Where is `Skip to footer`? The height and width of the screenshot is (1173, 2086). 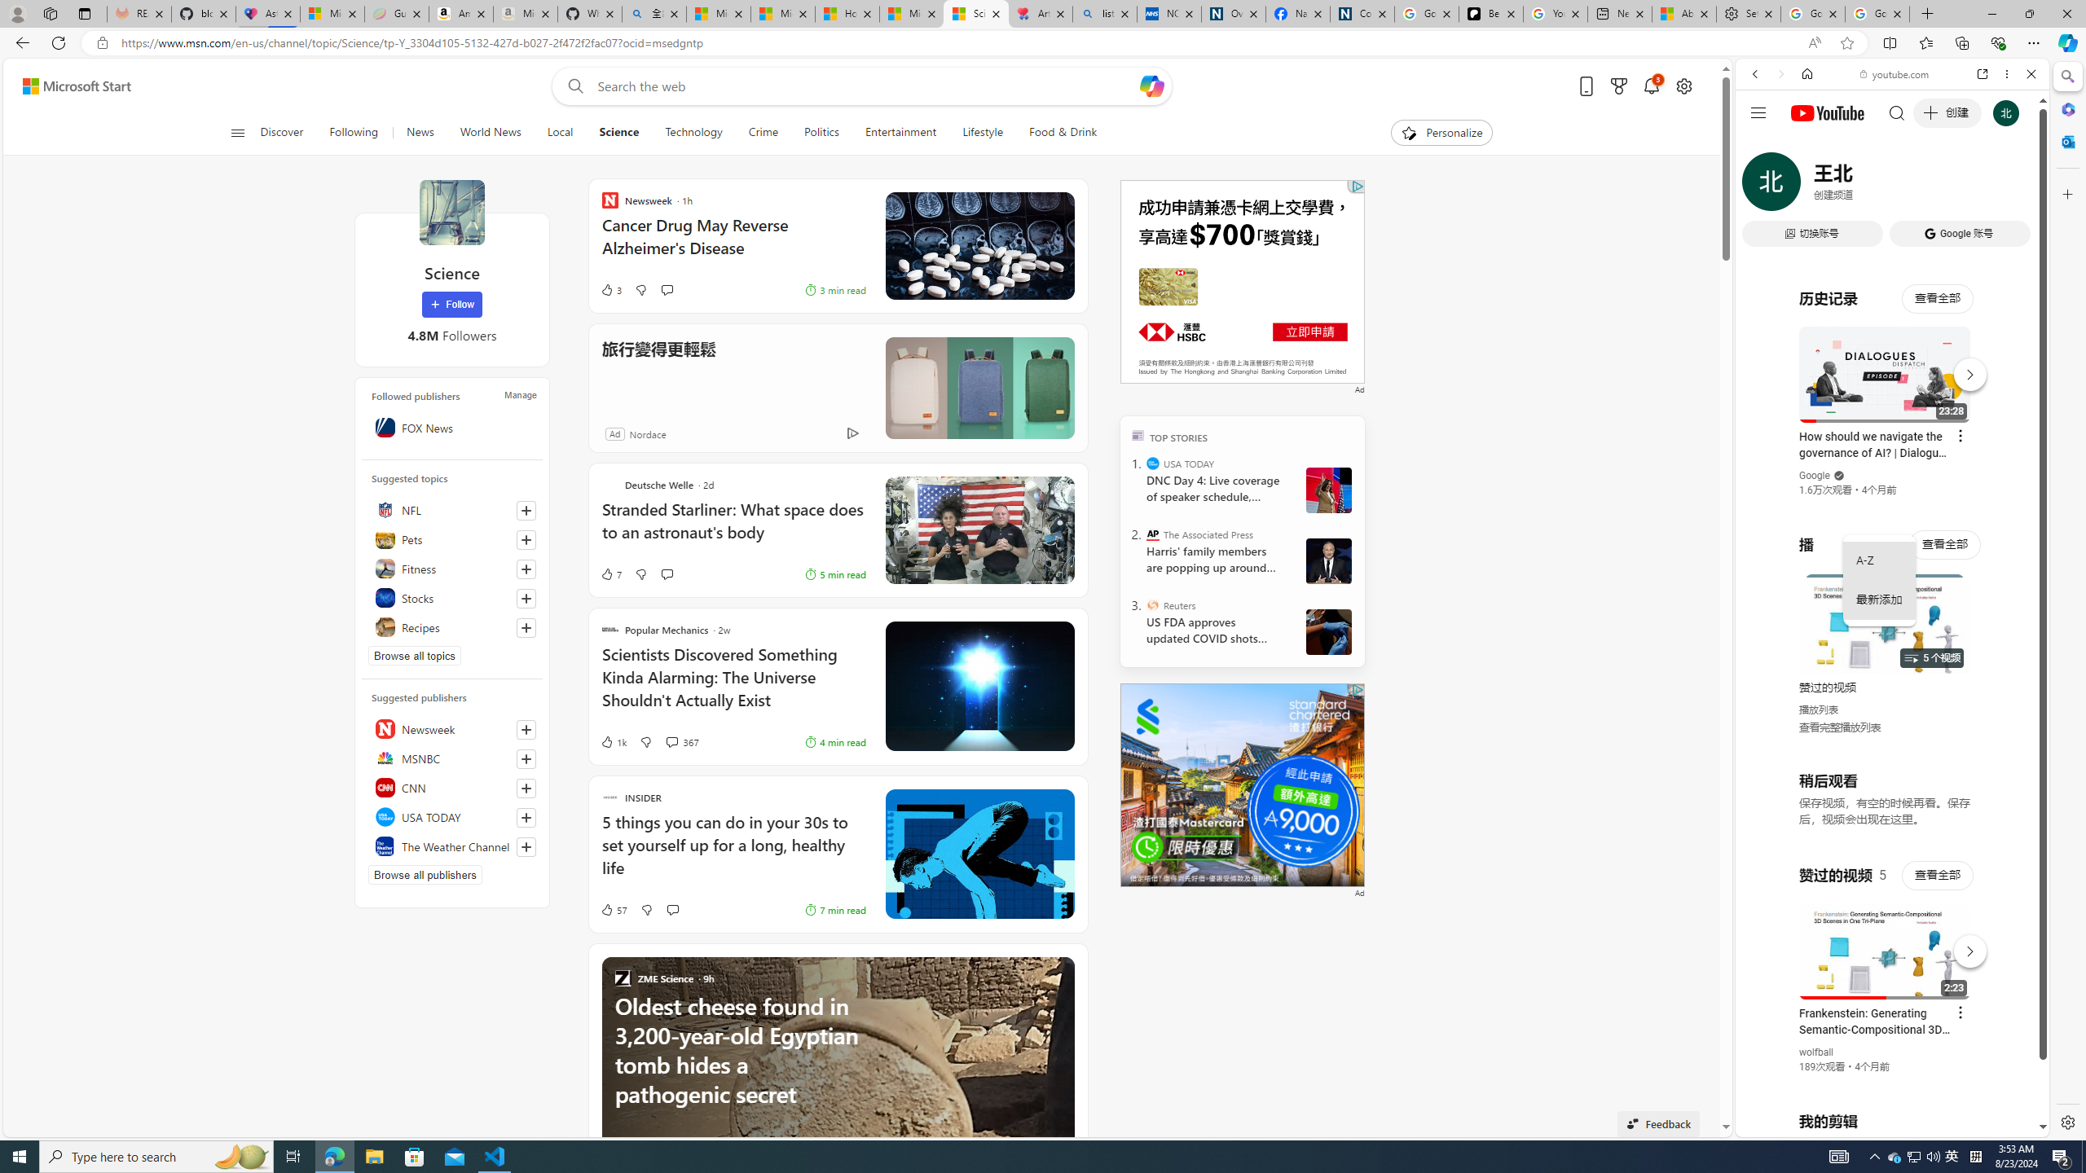 Skip to footer is located at coordinates (67, 86).